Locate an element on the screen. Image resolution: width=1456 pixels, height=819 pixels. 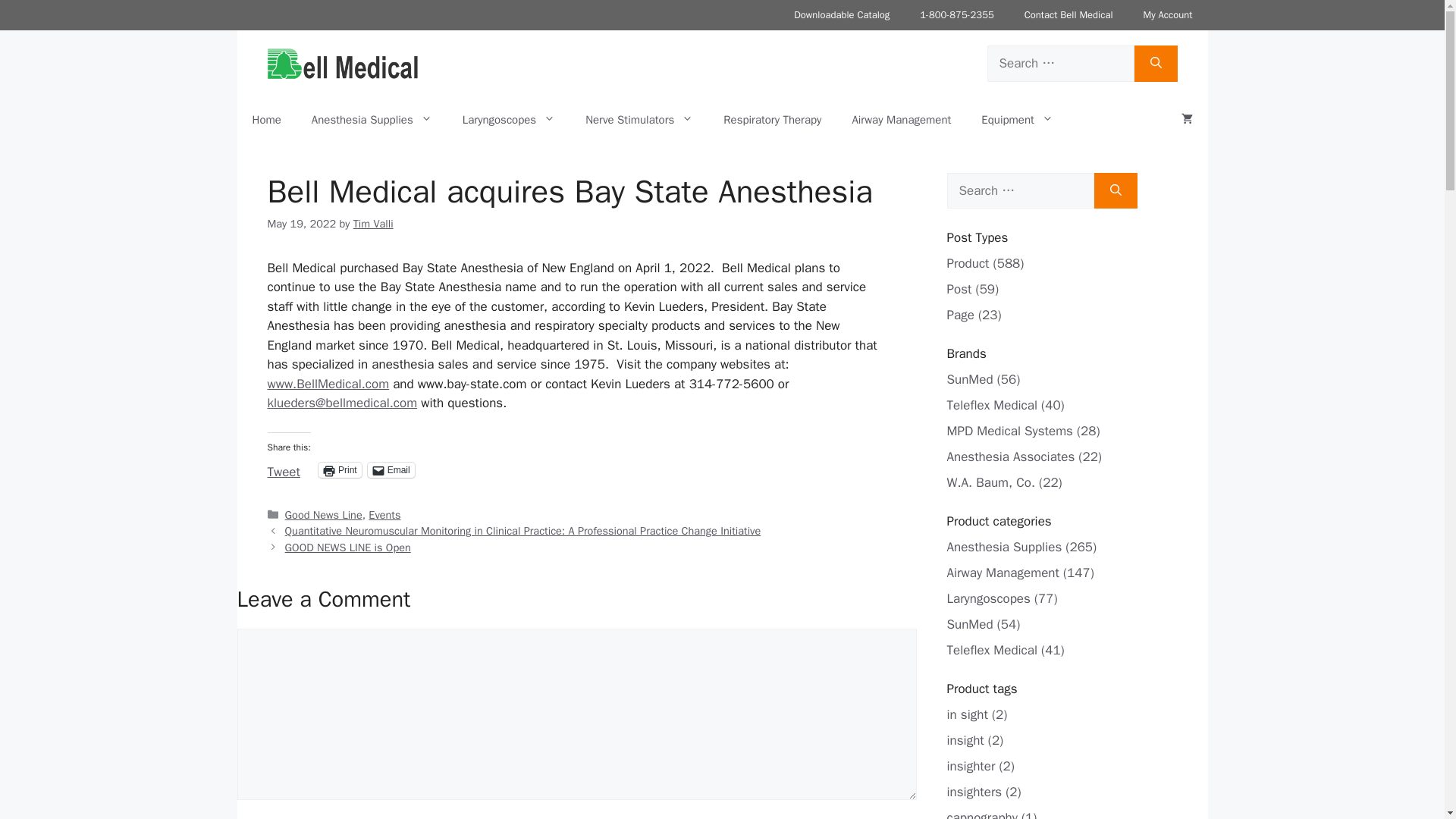
Laryngoscopes is located at coordinates (508, 120).